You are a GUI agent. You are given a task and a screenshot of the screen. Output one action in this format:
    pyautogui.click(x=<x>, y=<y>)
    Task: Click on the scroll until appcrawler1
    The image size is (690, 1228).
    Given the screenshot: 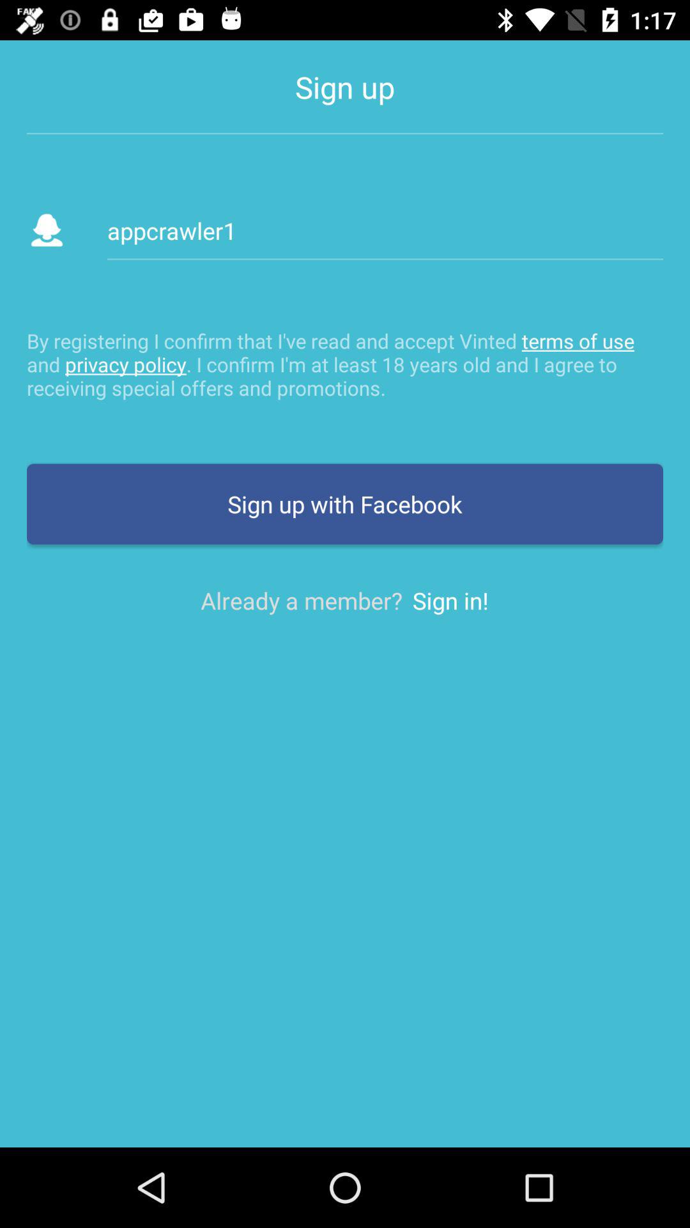 What is the action you would take?
    pyautogui.click(x=385, y=230)
    